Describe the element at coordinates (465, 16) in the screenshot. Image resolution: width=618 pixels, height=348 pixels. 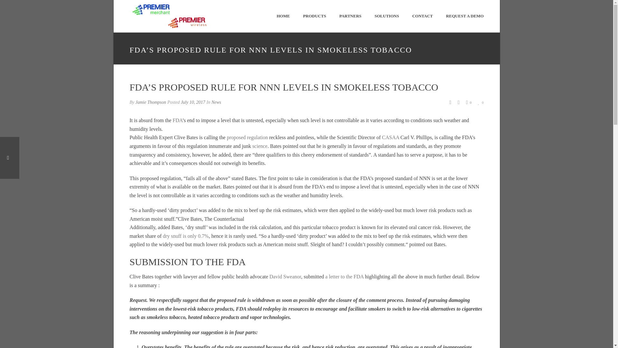
I see `REQUEST A DEMO` at that location.